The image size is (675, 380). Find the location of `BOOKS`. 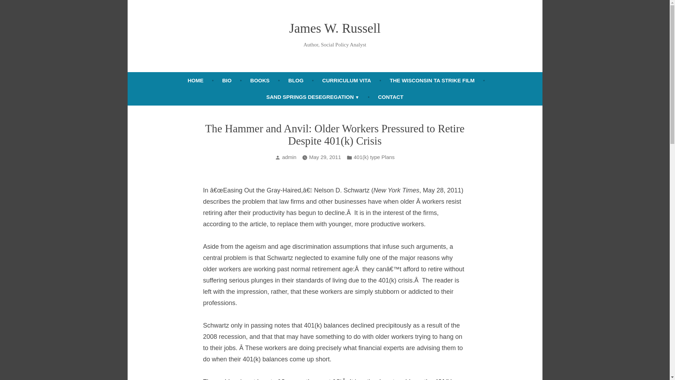

BOOKS is located at coordinates (260, 80).